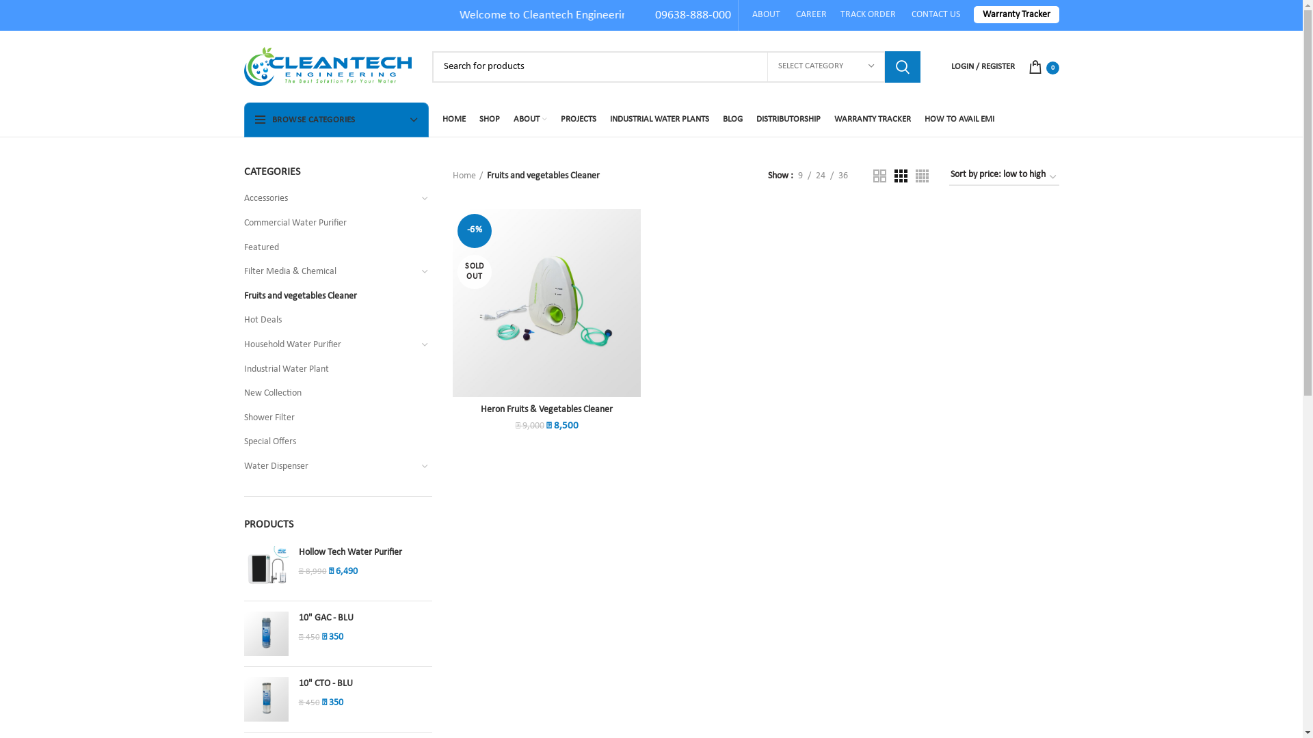 This screenshot has height=738, width=1313. What do you see at coordinates (826, 66) in the screenshot?
I see `SELECT CATEGORY` at bounding box center [826, 66].